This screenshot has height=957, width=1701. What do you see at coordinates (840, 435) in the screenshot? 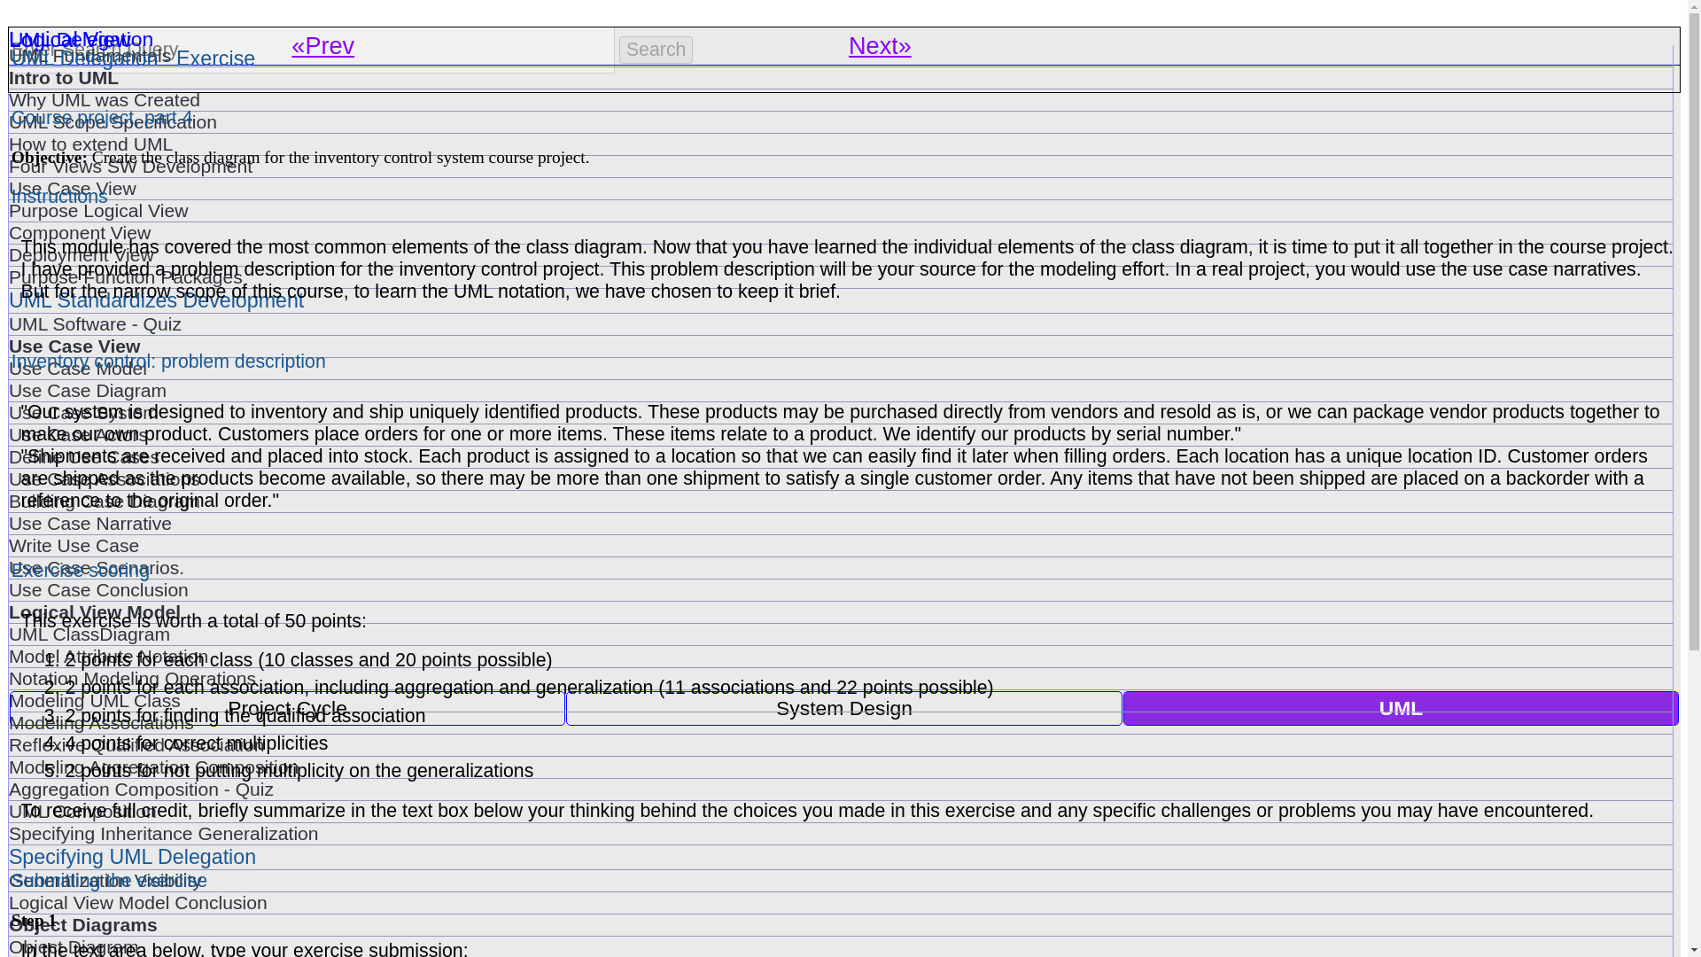
I see `Use Case Actors` at bounding box center [840, 435].